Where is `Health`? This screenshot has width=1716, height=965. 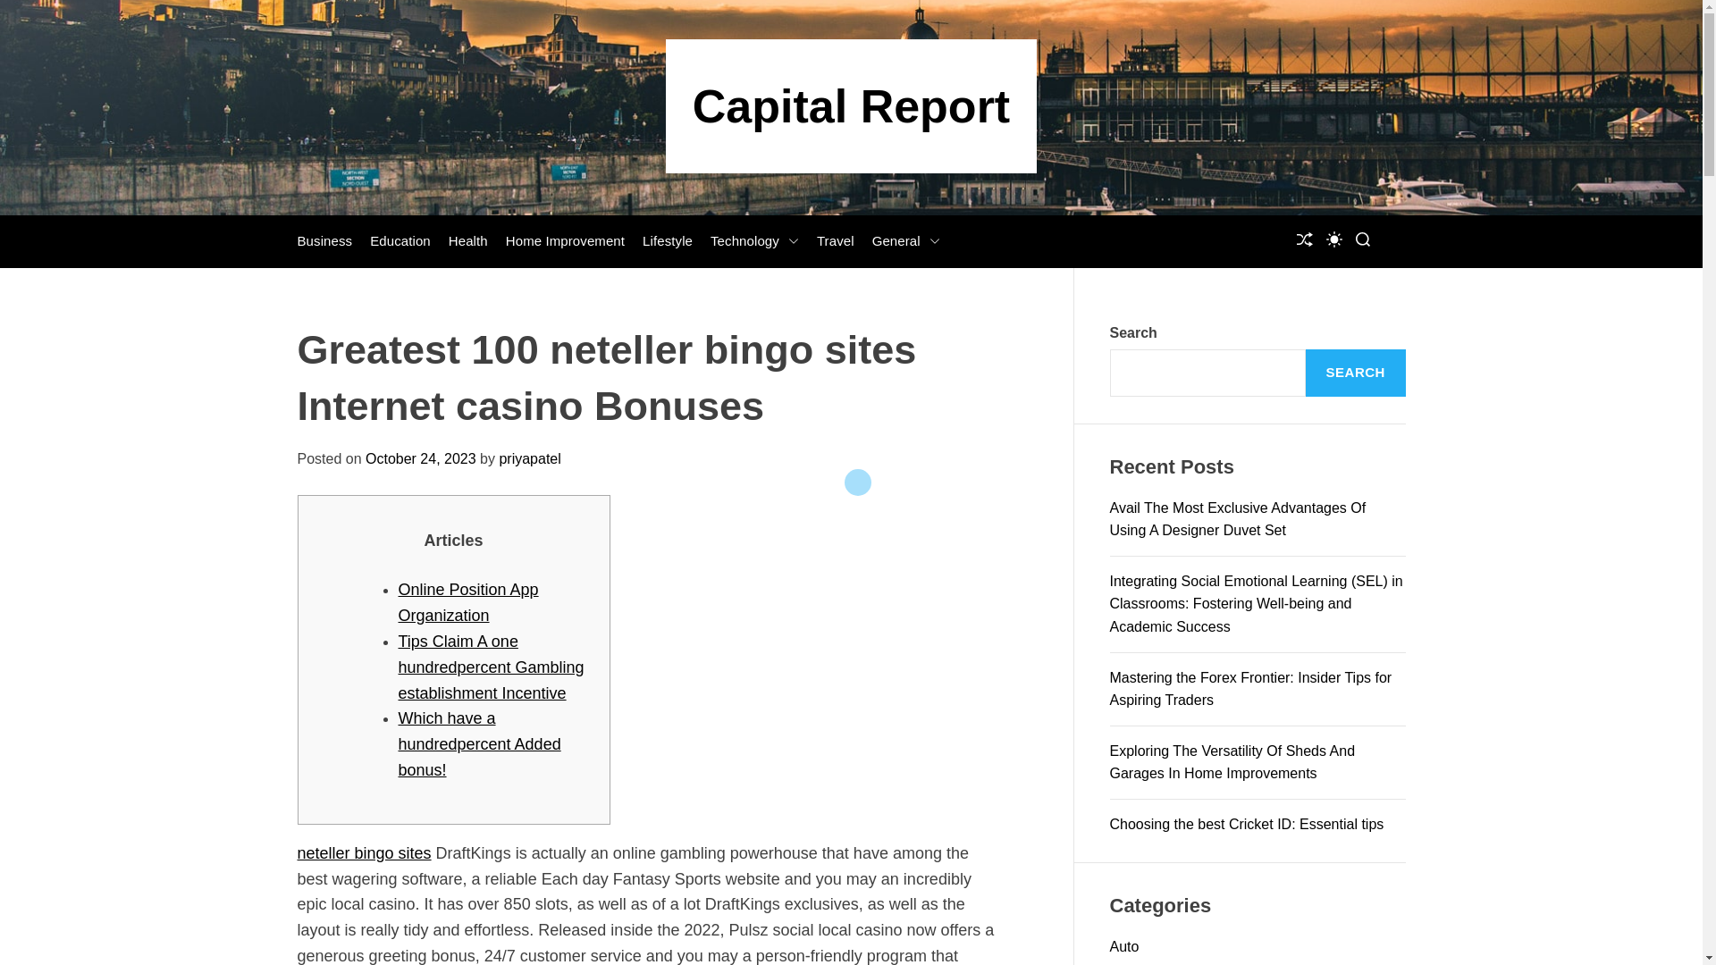
Health is located at coordinates (467, 241).